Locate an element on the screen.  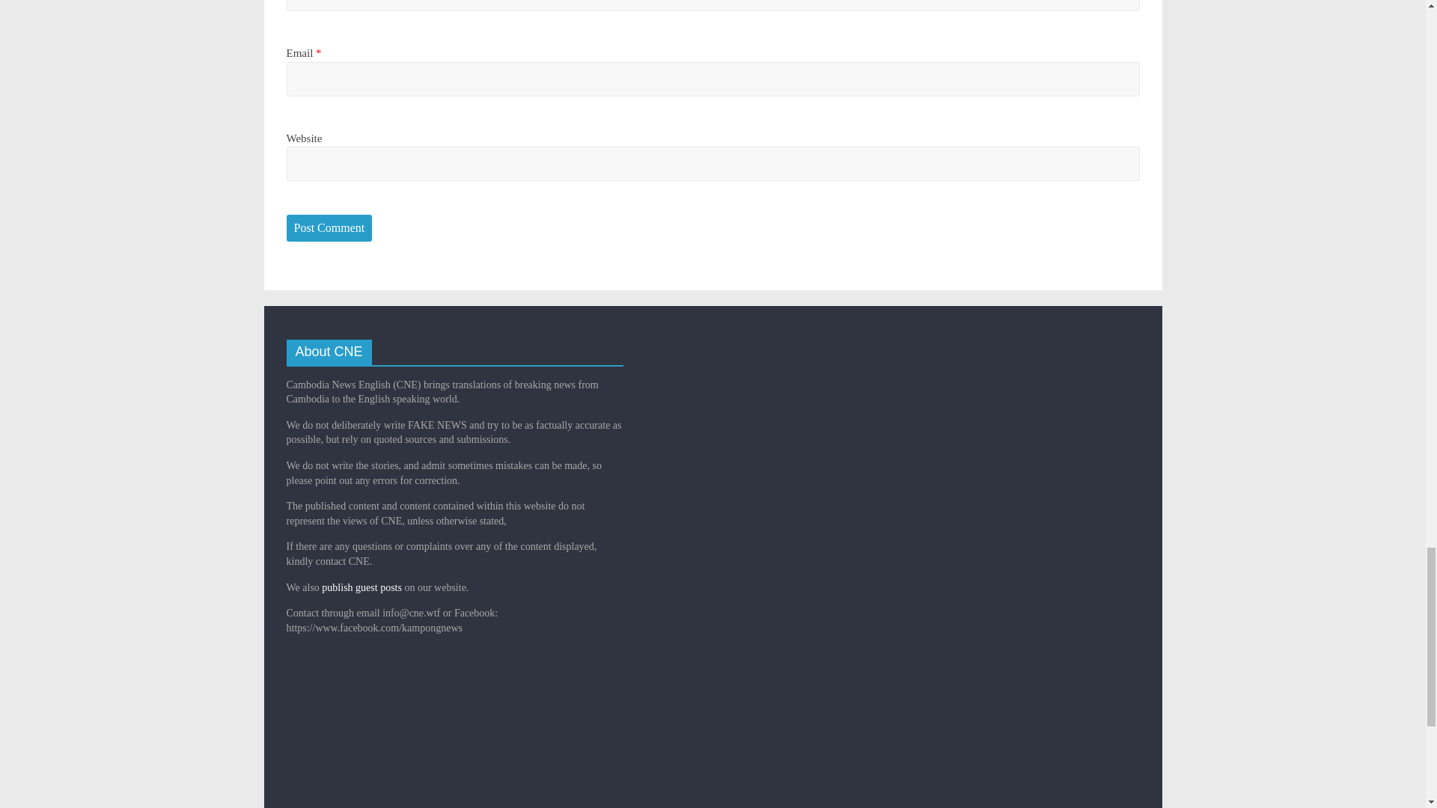
Post Comment is located at coordinates (329, 227).